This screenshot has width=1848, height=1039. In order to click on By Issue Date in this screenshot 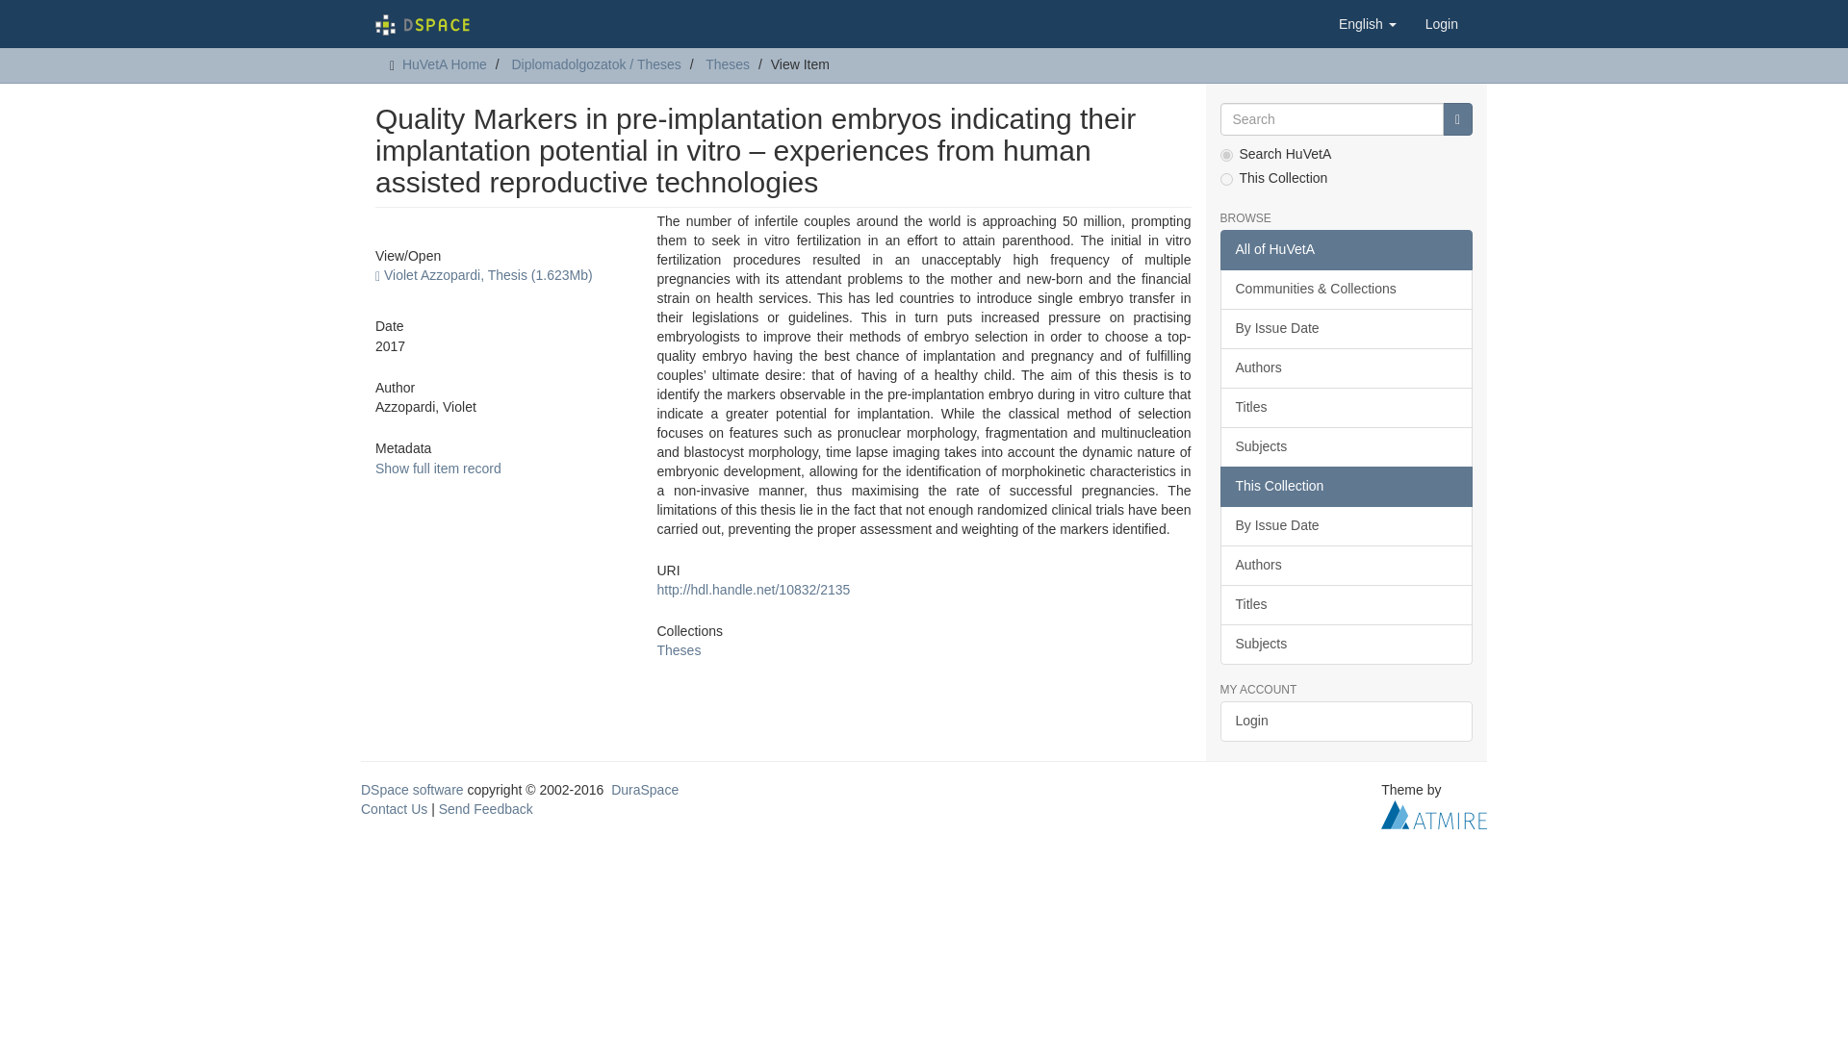, I will do `click(1346, 328)`.